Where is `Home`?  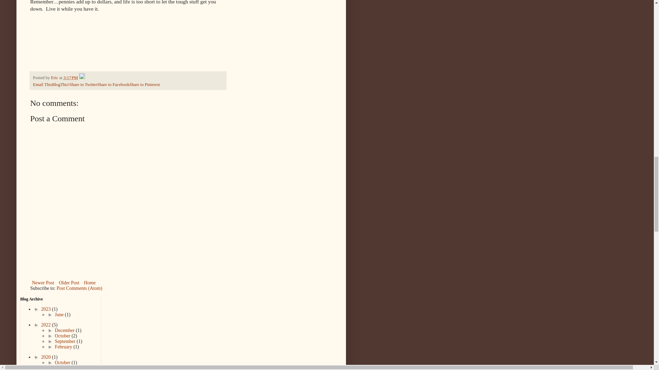
Home is located at coordinates (89, 283).